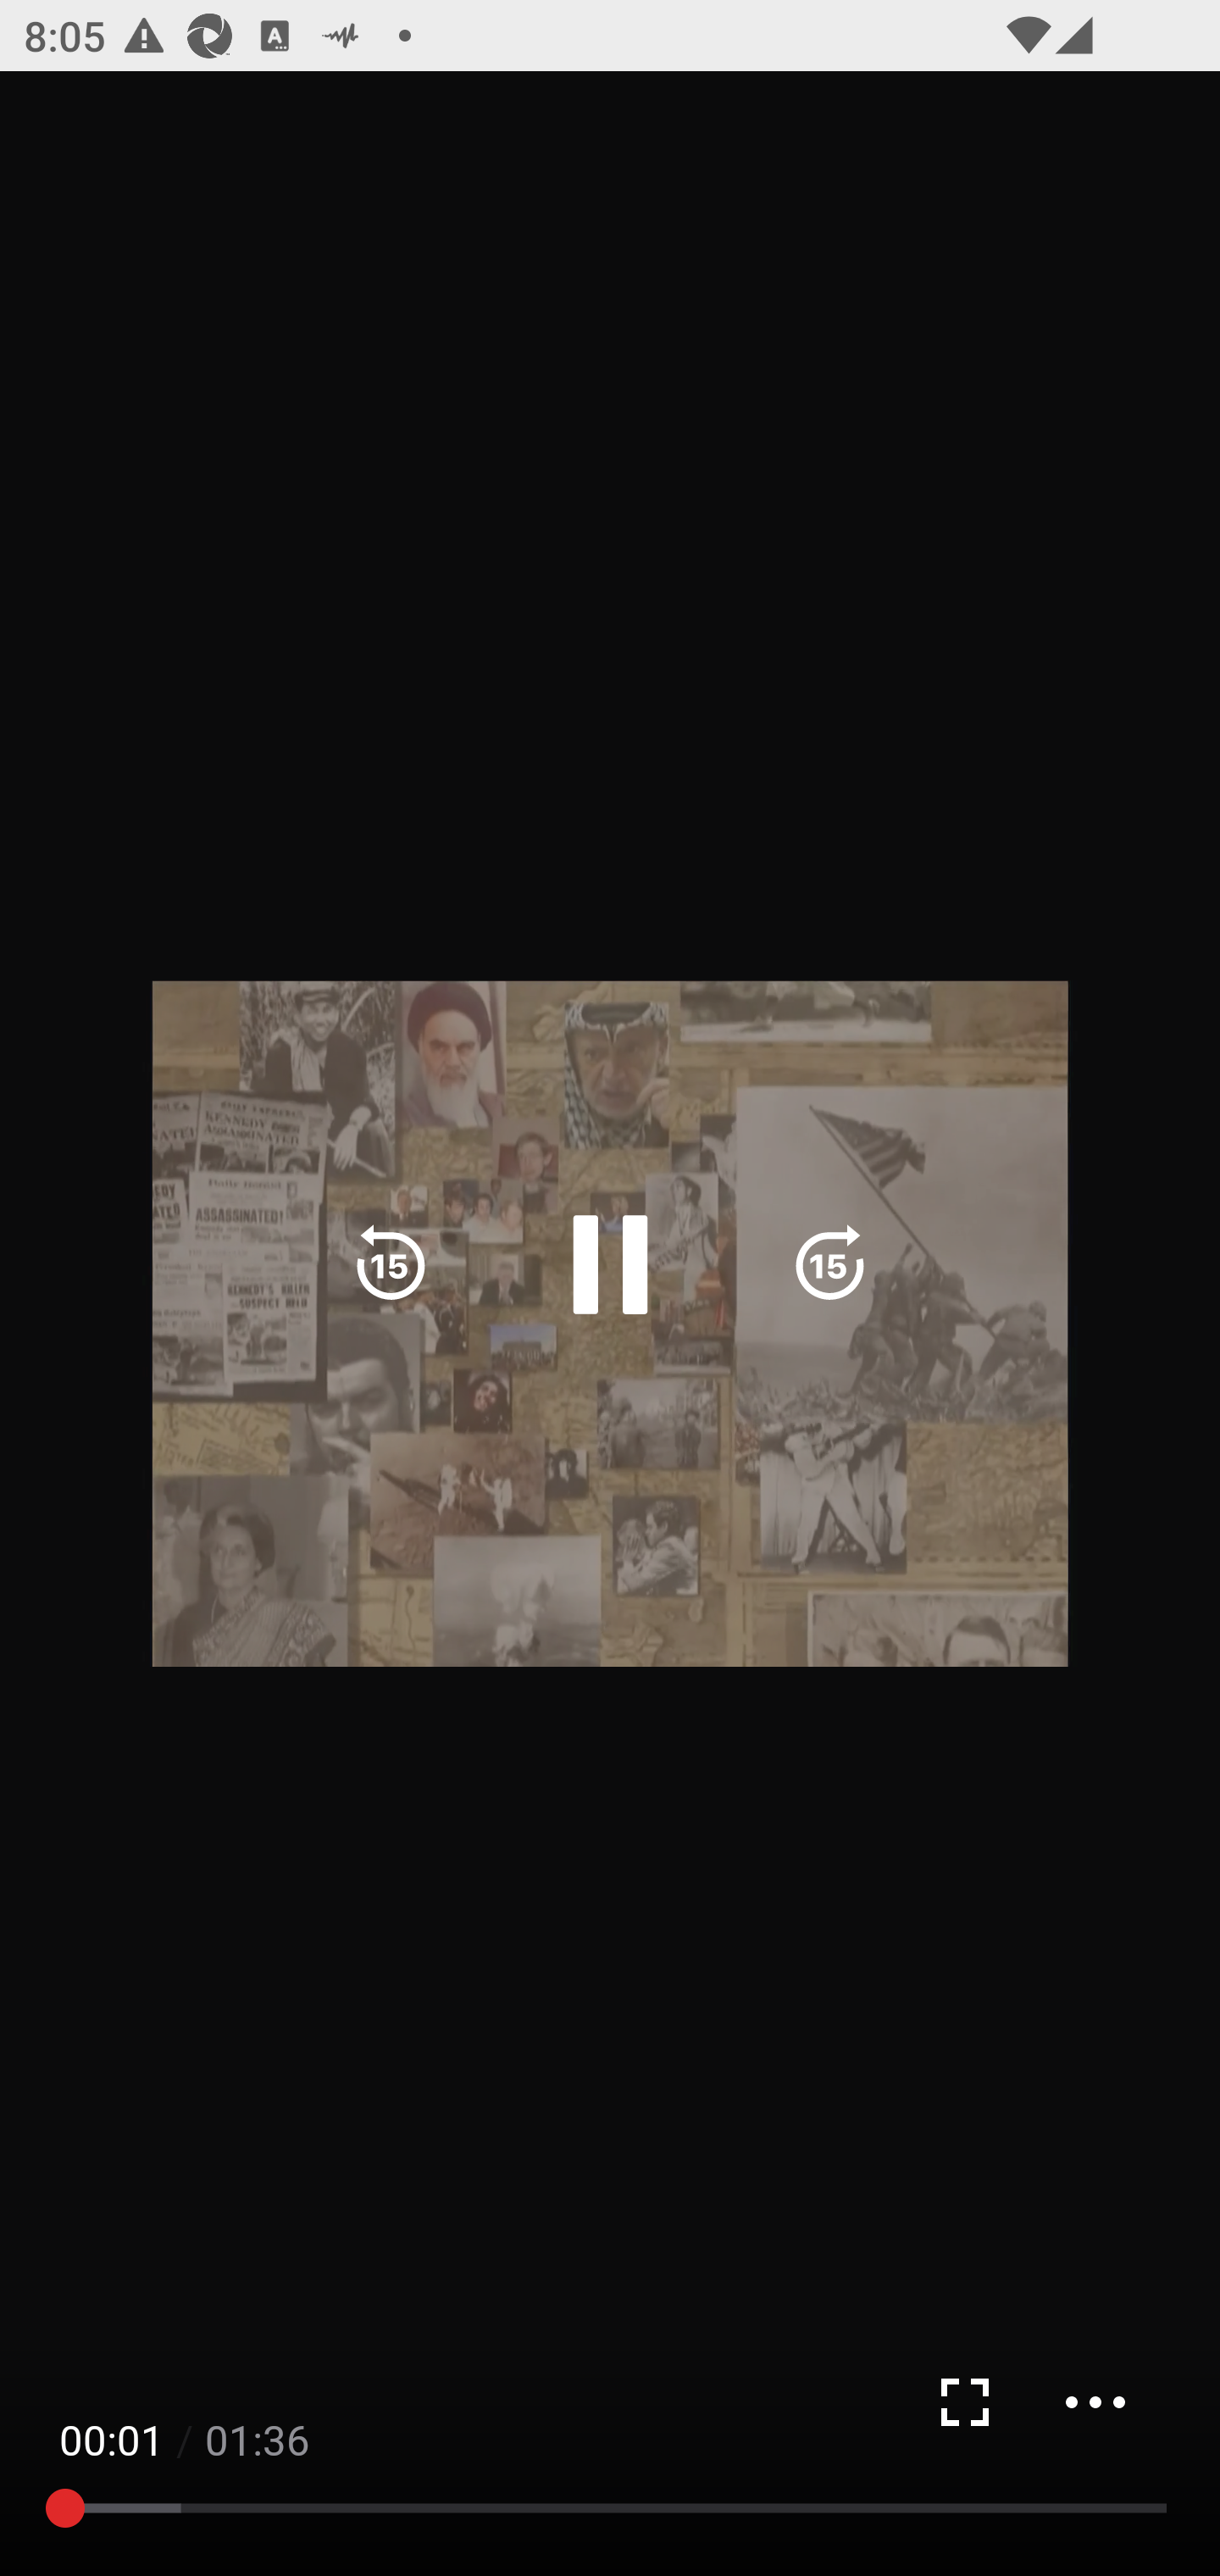 Image resolution: width=1220 pixels, height=2576 pixels. What do you see at coordinates (829, 1264) in the screenshot?
I see `fast forward 15 seconds` at bounding box center [829, 1264].